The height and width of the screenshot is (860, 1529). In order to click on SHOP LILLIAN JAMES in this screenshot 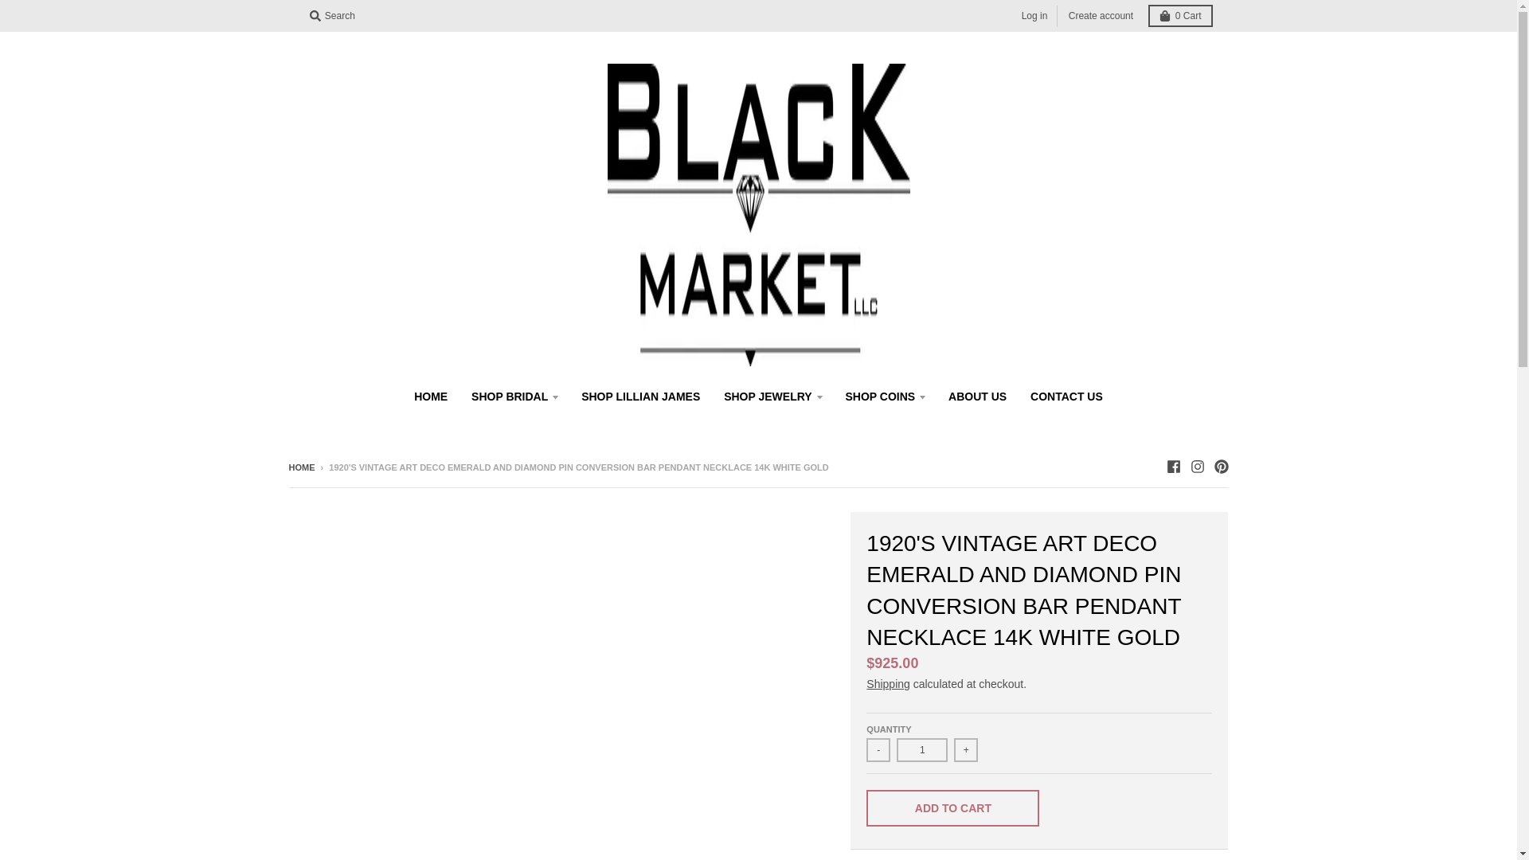, I will do `click(640, 397)`.